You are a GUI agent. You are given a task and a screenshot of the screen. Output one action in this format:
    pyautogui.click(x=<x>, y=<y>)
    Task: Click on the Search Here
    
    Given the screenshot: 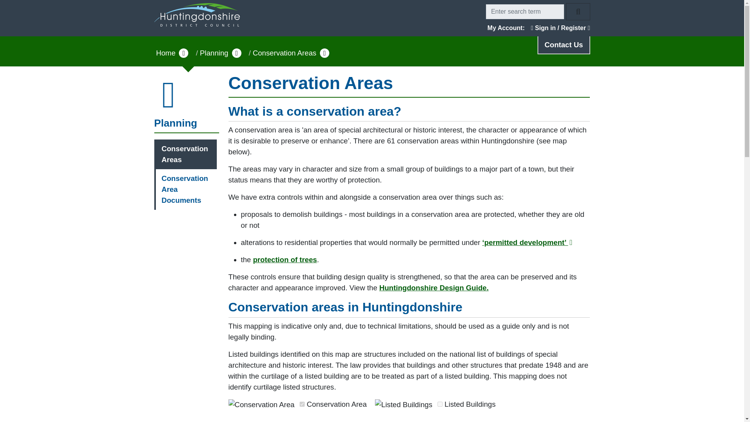 What is the action you would take?
    pyautogui.click(x=525, y=11)
    